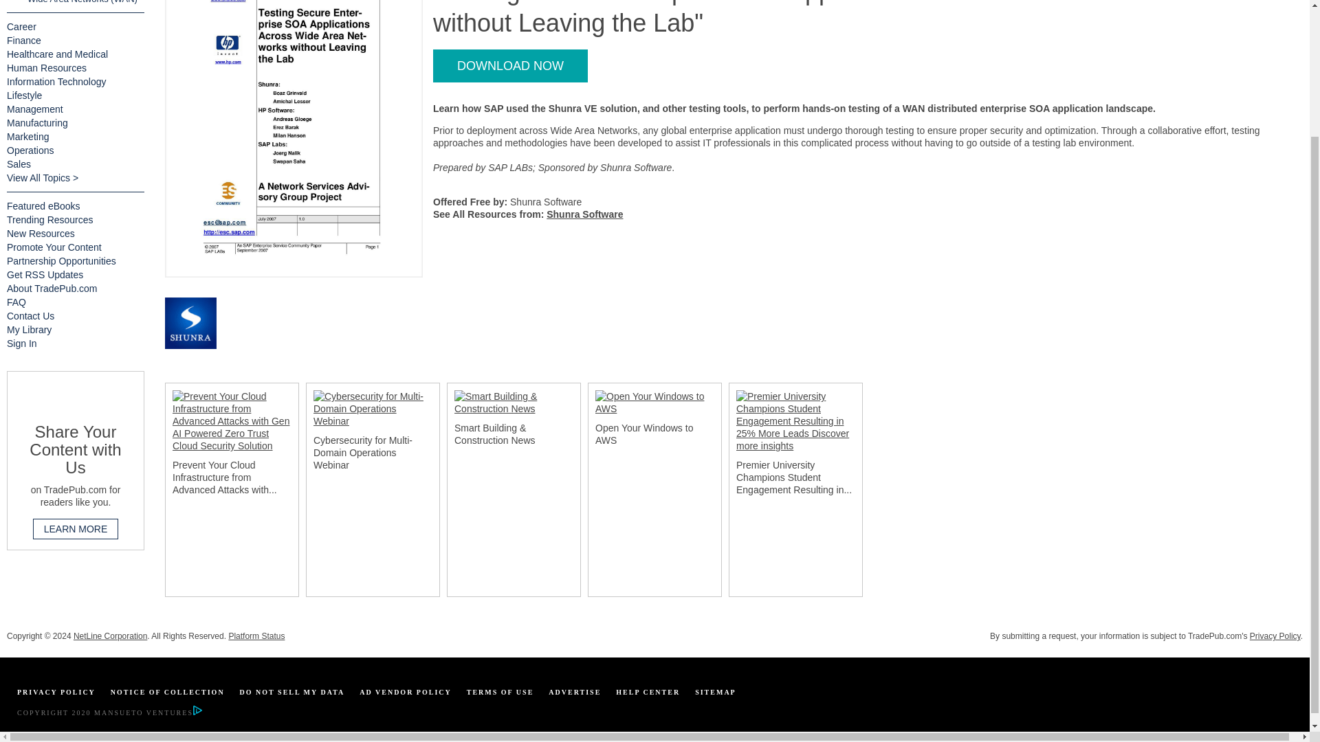  Describe the element at coordinates (168, 693) in the screenshot. I see `Get more information about Notice of collection on Inc.com` at that location.